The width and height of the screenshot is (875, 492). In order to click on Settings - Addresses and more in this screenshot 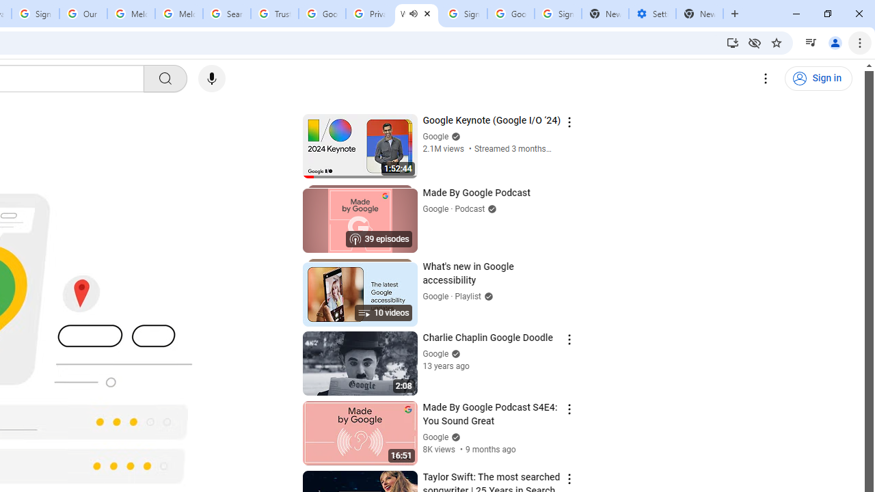, I will do `click(652, 14)`.